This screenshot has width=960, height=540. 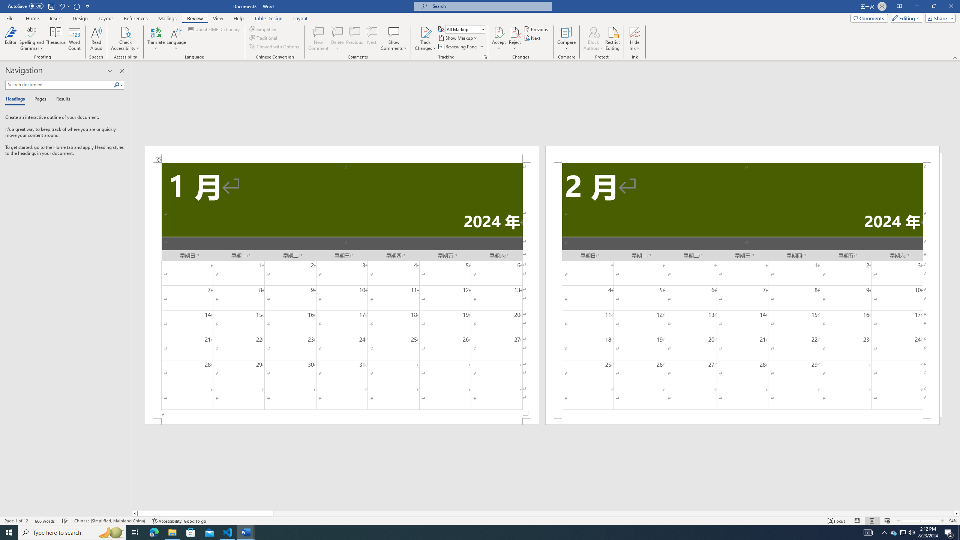 What do you see at coordinates (567, 39) in the screenshot?
I see `Compare` at bounding box center [567, 39].